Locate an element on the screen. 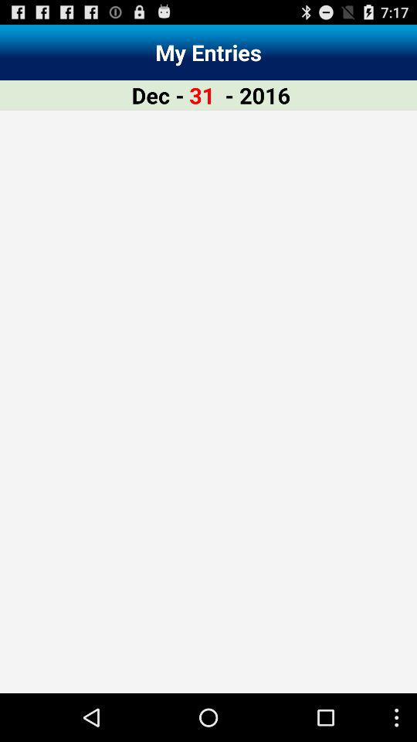  click the app next to 31 app is located at coordinates (158, 94).